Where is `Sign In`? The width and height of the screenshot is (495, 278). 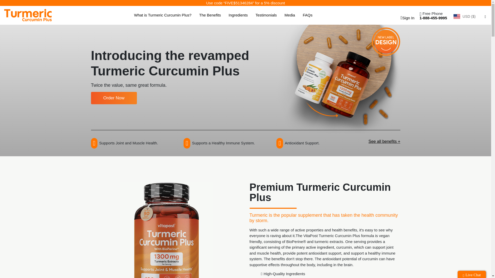 Sign In is located at coordinates (406, 18).